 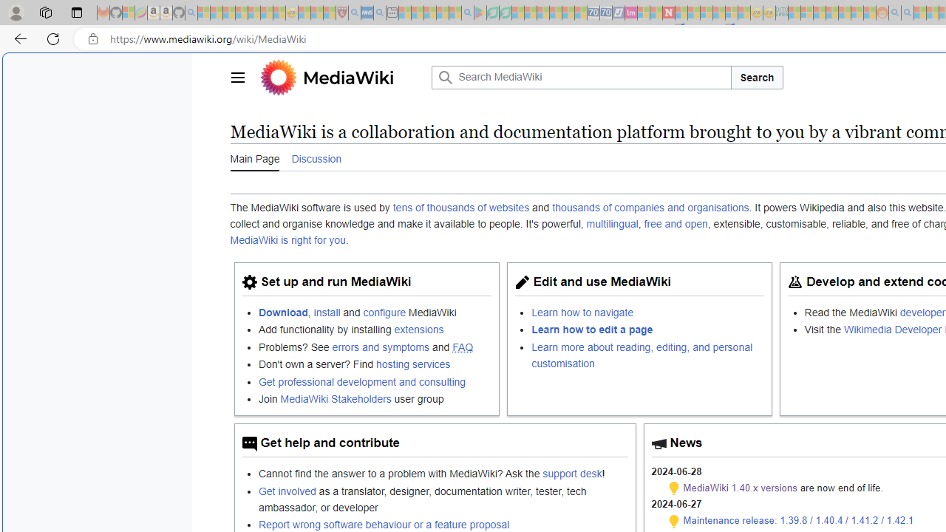 What do you see at coordinates (676, 224) in the screenshot?
I see `free and open` at bounding box center [676, 224].